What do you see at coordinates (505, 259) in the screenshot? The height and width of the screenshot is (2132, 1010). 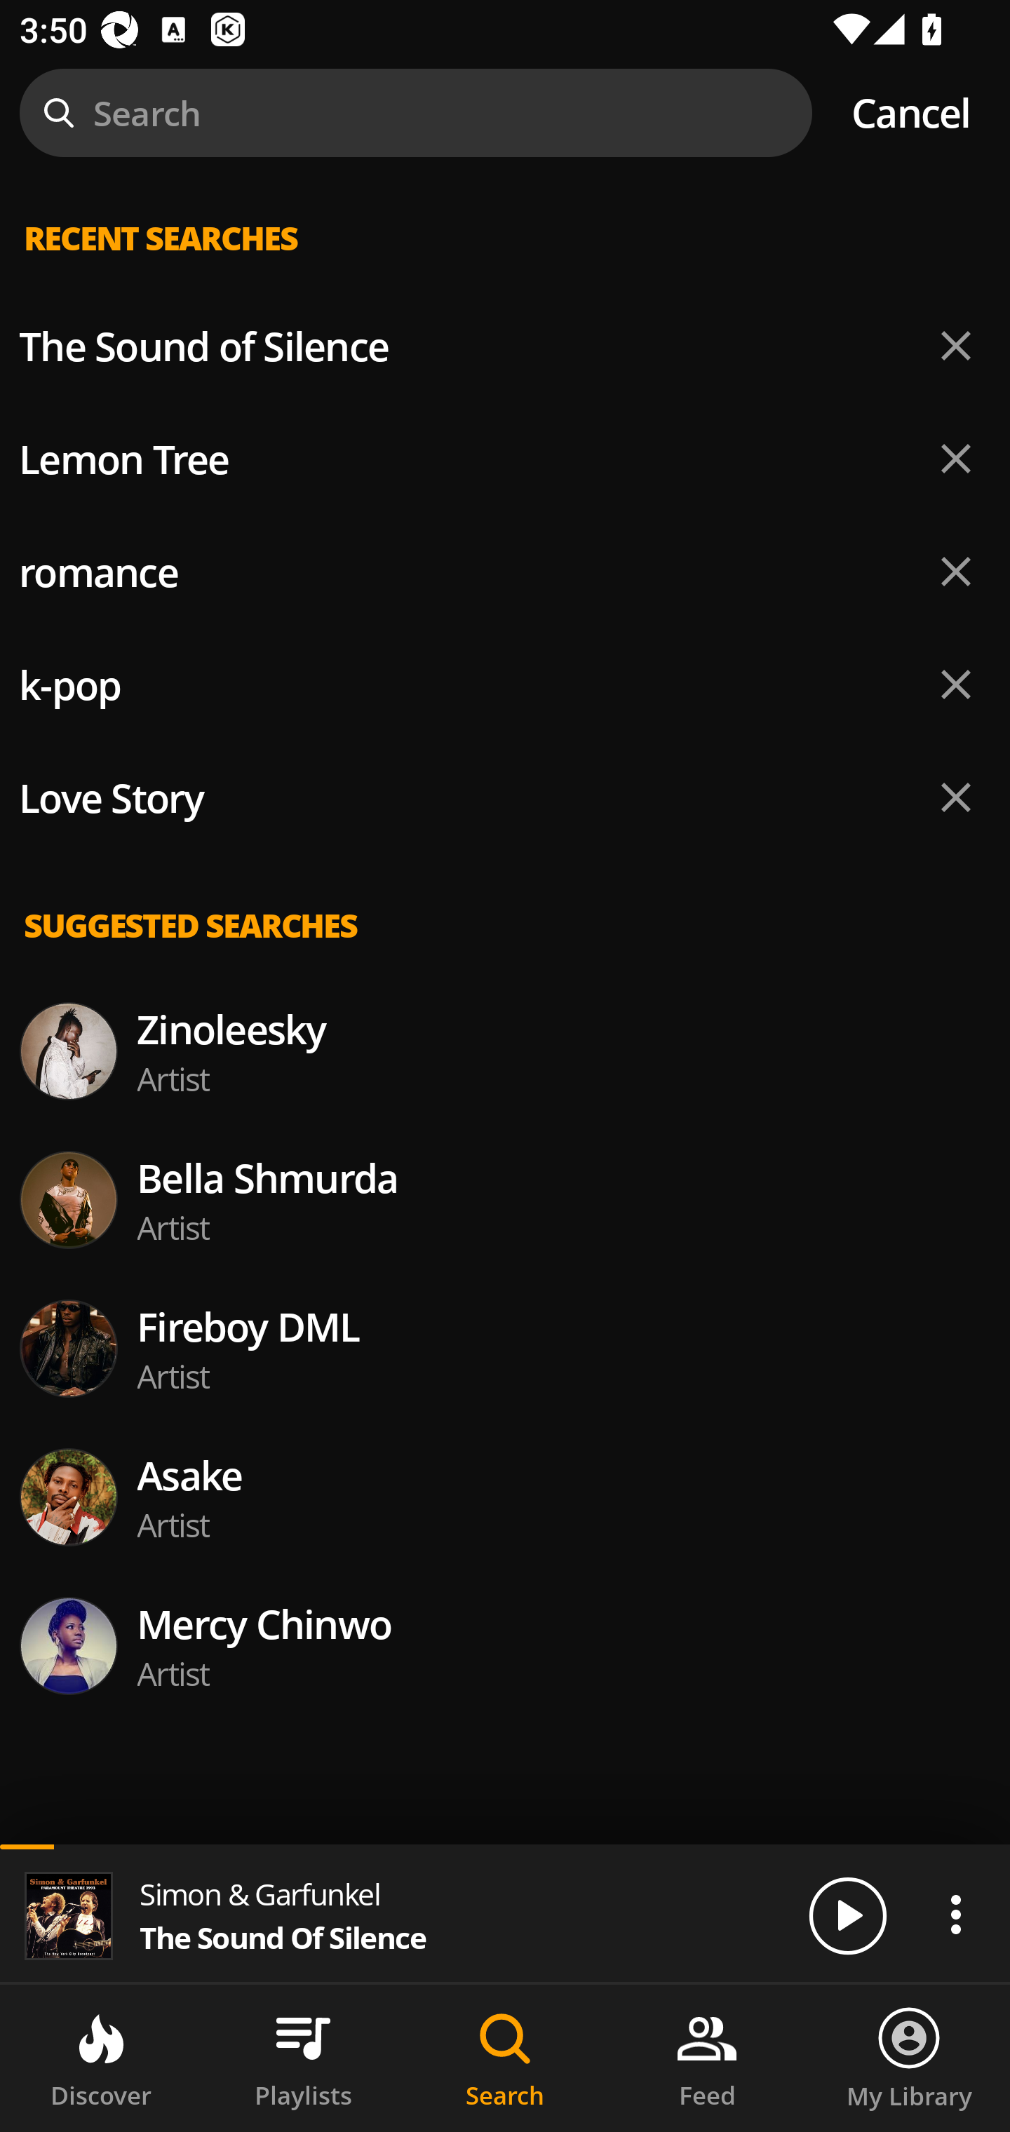 I see `Artists, songs, albums and playlists…` at bounding box center [505, 259].